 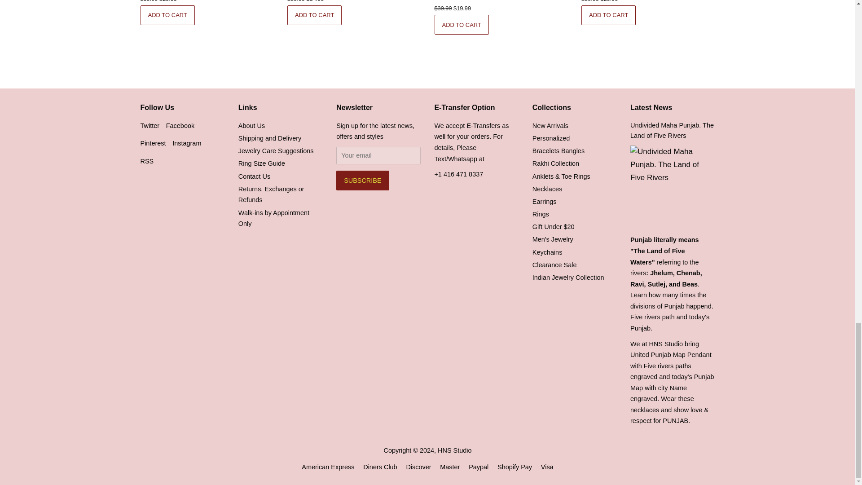 What do you see at coordinates (150, 126) in the screenshot?
I see `HNS Studio on Twitter` at bounding box center [150, 126].